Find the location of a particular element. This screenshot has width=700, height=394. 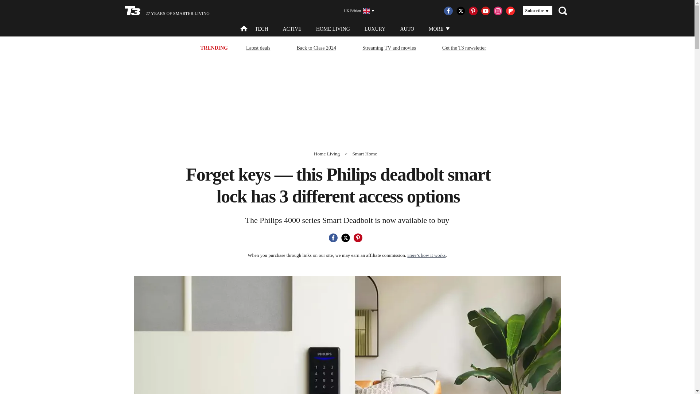

Latest deals is located at coordinates (258, 47).